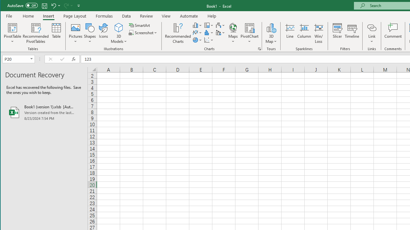  What do you see at coordinates (56, 33) in the screenshot?
I see `Table` at bounding box center [56, 33].